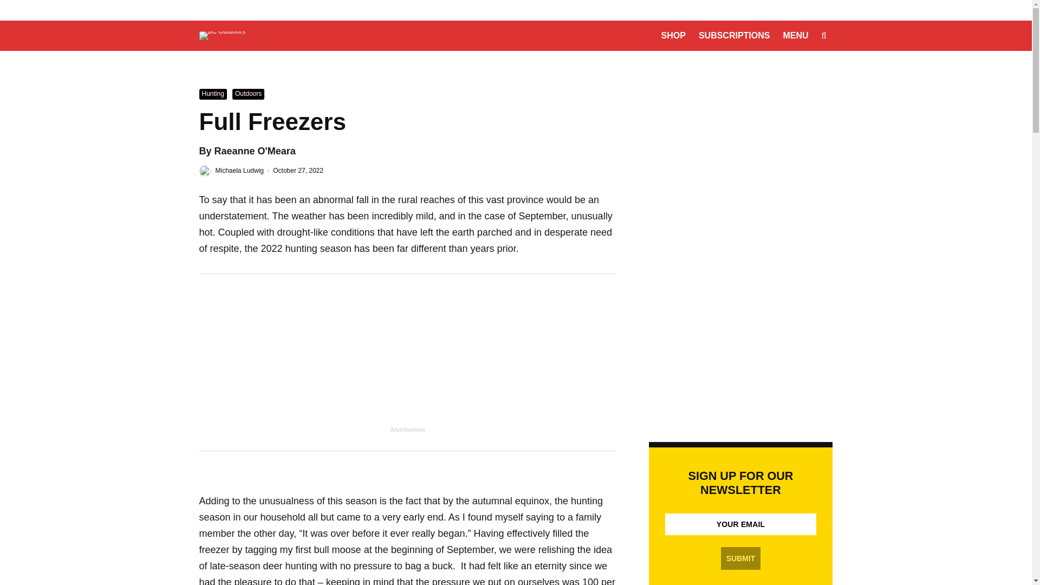 The height and width of the screenshot is (585, 1040). What do you see at coordinates (795, 35) in the screenshot?
I see `MENU` at bounding box center [795, 35].